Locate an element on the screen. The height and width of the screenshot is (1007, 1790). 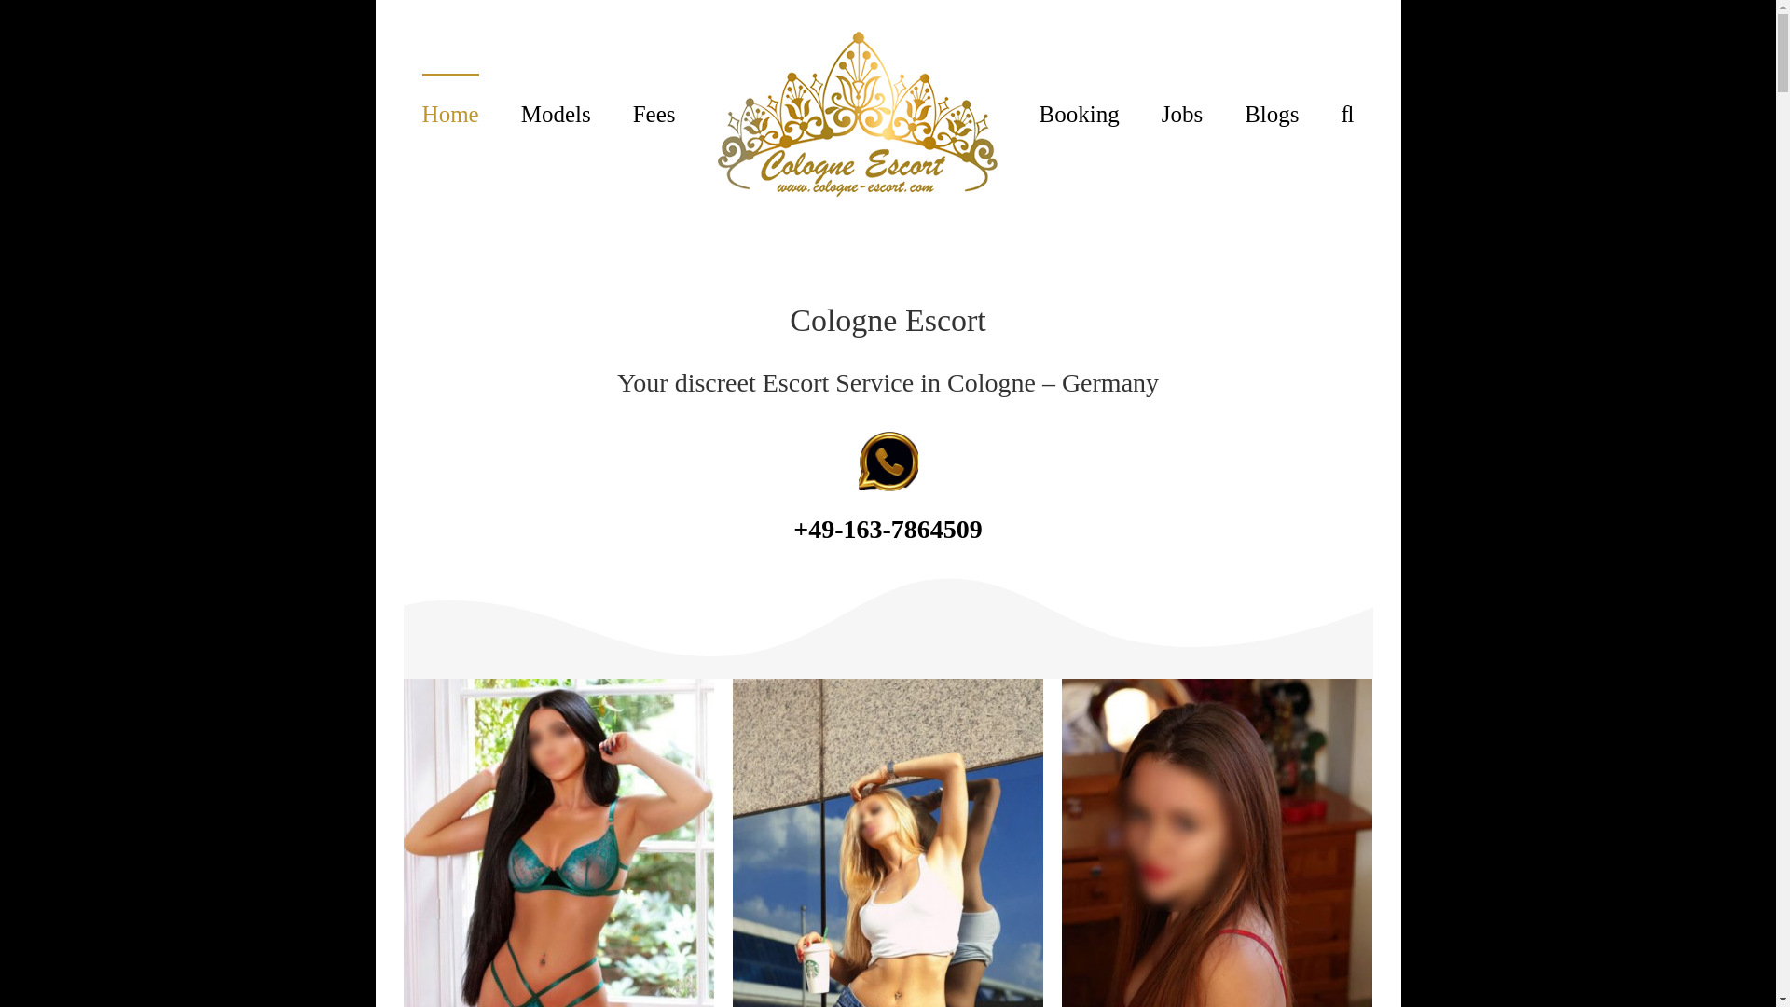
Home is located at coordinates (451, 112).